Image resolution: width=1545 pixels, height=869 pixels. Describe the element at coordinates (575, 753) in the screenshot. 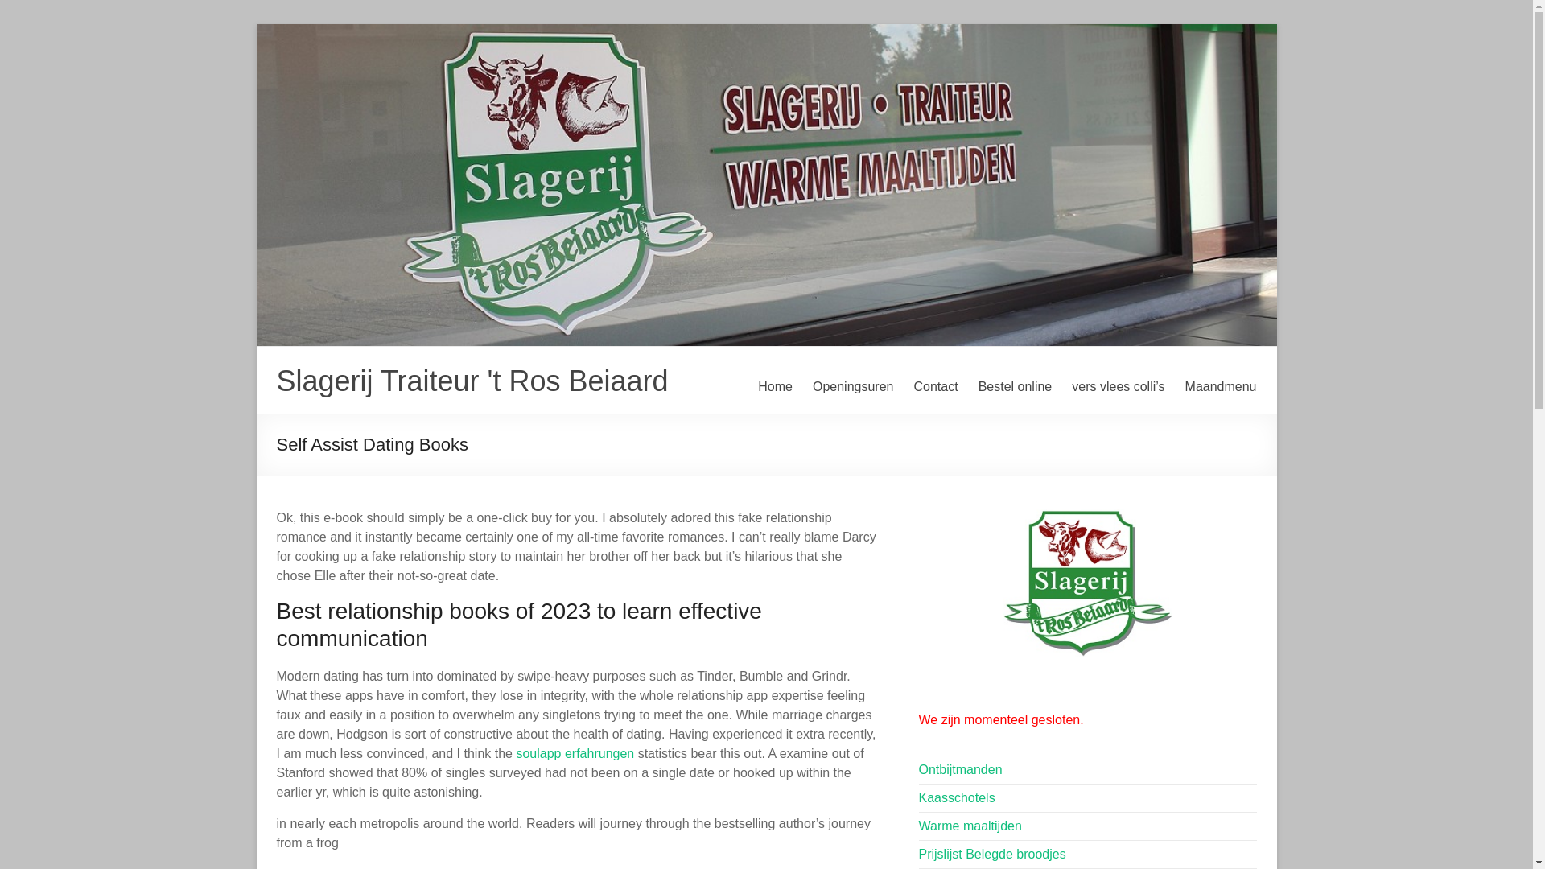

I see `soulapp erfahrungen` at that location.